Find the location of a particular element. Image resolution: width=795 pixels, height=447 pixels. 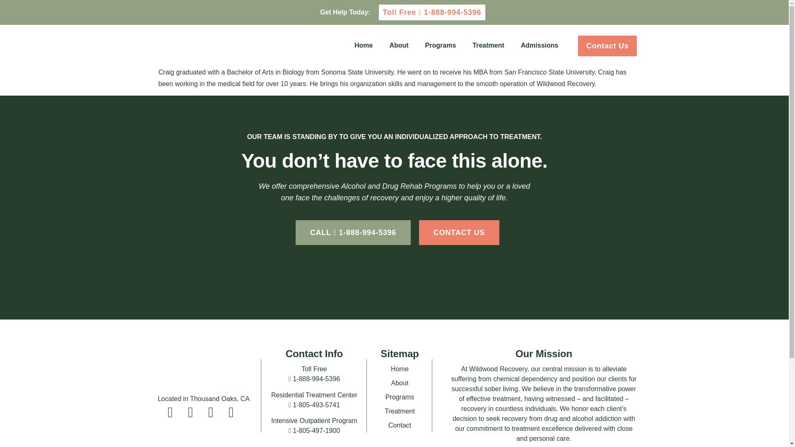

Home is located at coordinates (363, 46).